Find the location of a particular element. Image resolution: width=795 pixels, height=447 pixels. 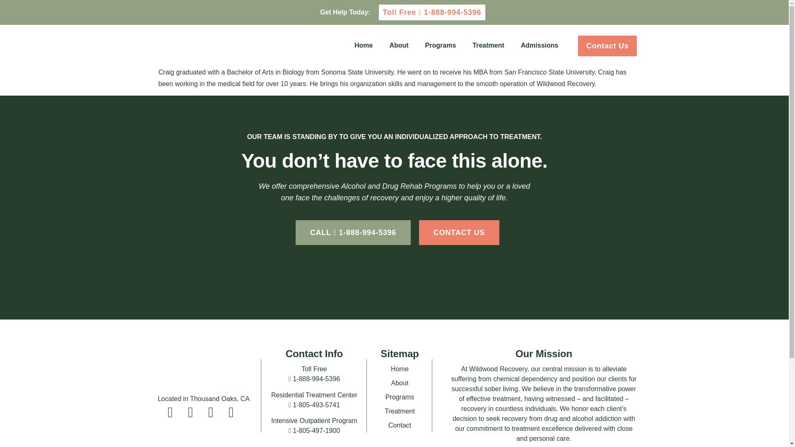

Home is located at coordinates (363, 46).